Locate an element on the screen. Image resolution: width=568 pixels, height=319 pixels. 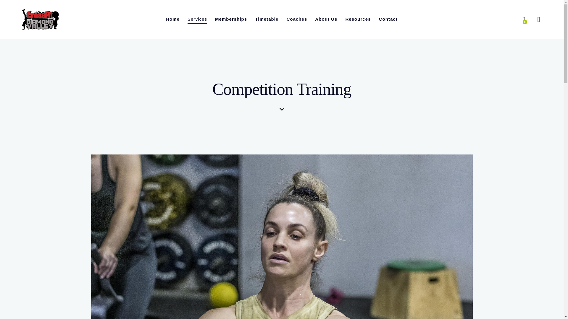
Home is located at coordinates (173, 19).